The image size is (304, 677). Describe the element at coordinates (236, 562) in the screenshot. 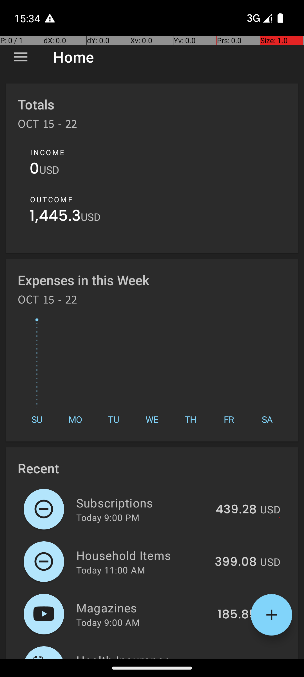

I see `399.08` at that location.